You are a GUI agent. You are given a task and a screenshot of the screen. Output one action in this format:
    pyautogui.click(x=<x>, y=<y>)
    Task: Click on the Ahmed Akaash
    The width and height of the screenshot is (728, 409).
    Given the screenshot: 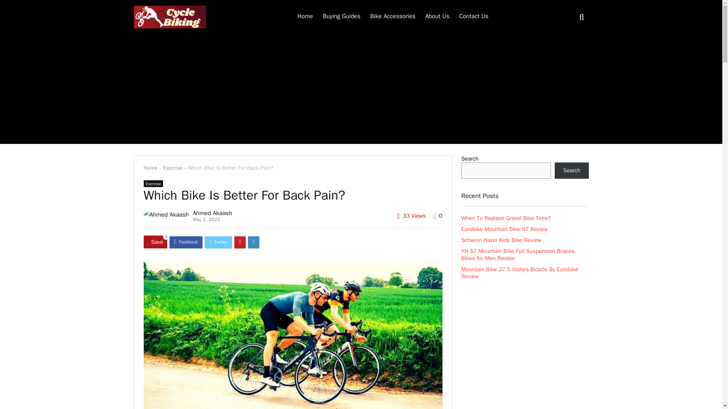 What is the action you would take?
    pyautogui.click(x=212, y=213)
    